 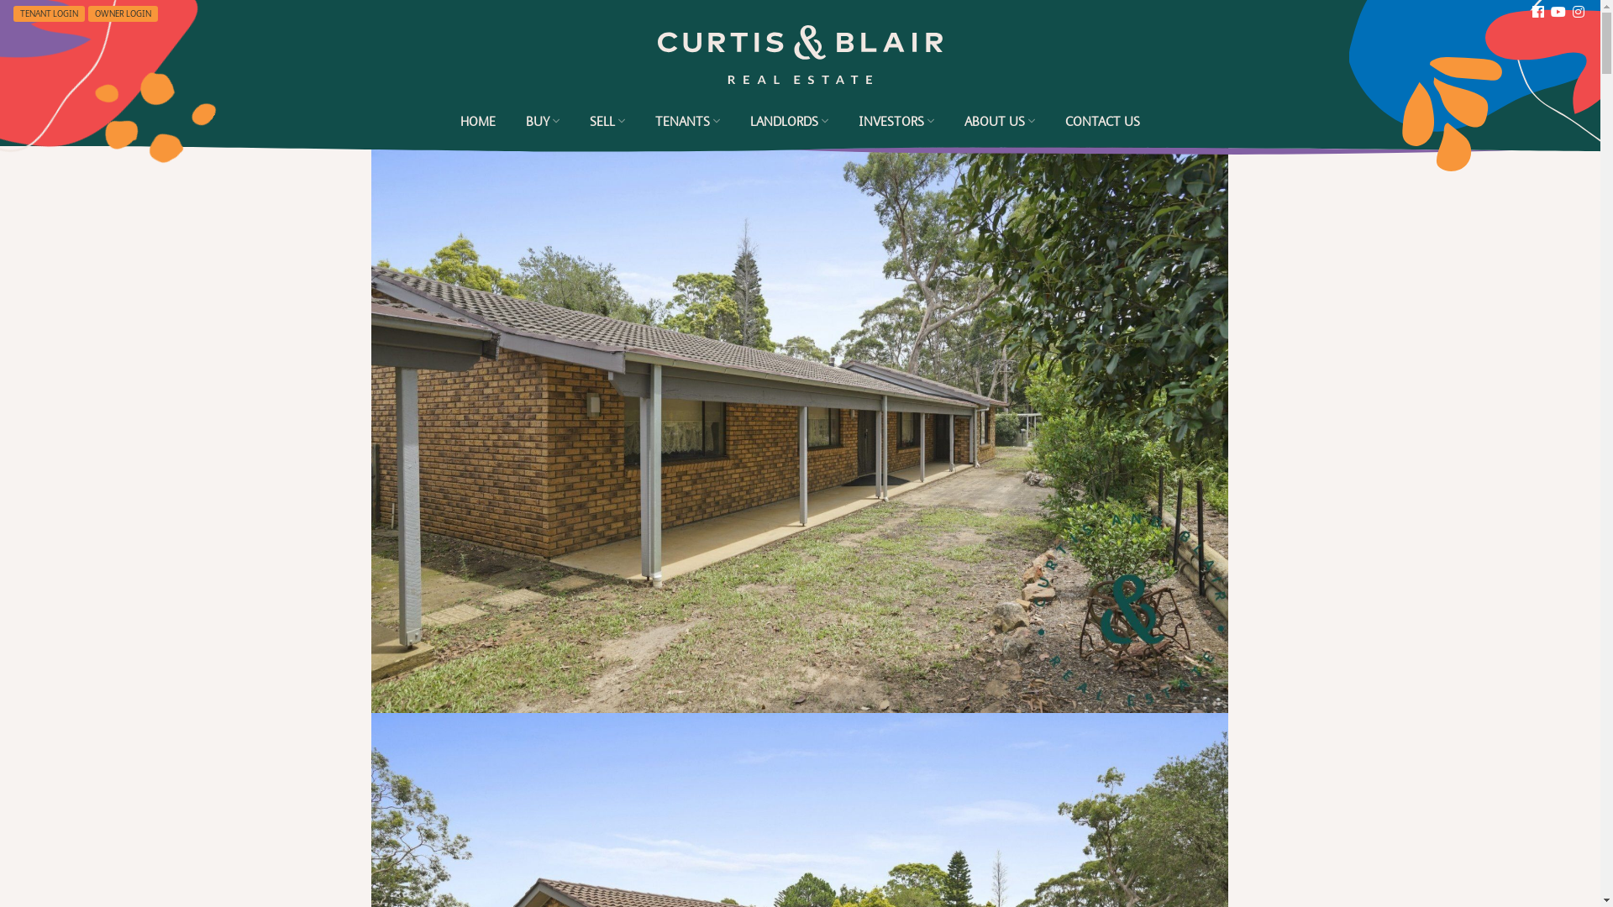 What do you see at coordinates (790, 121) in the screenshot?
I see `LANDLORDS` at bounding box center [790, 121].